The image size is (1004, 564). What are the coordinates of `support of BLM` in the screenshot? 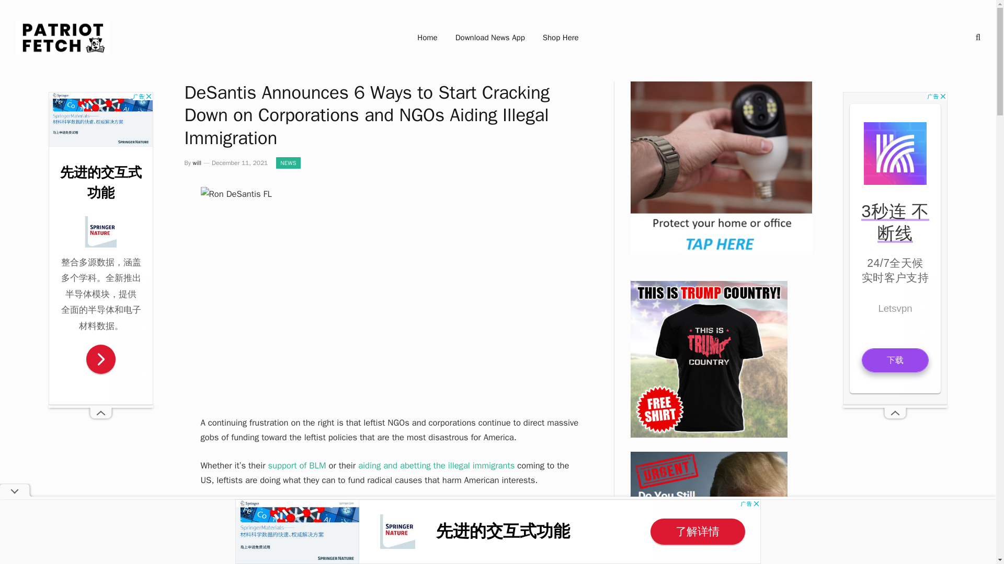 It's located at (296, 465).